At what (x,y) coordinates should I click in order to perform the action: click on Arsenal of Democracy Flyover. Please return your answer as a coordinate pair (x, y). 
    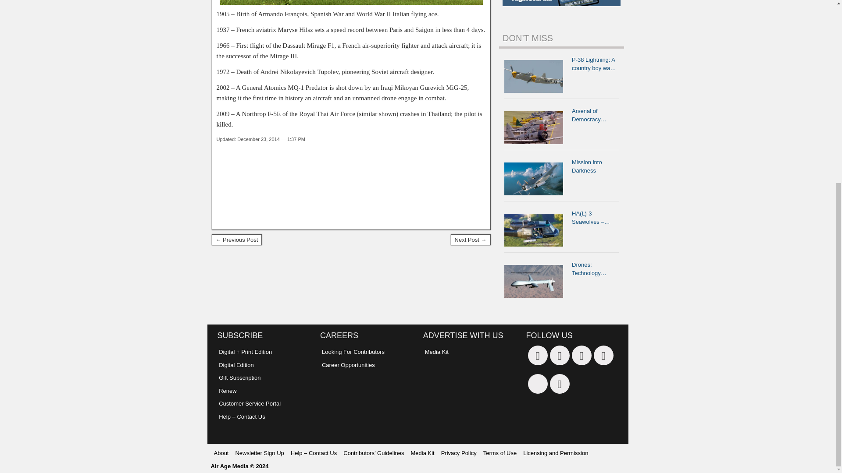
    Looking at the image, I should click on (536, 127).